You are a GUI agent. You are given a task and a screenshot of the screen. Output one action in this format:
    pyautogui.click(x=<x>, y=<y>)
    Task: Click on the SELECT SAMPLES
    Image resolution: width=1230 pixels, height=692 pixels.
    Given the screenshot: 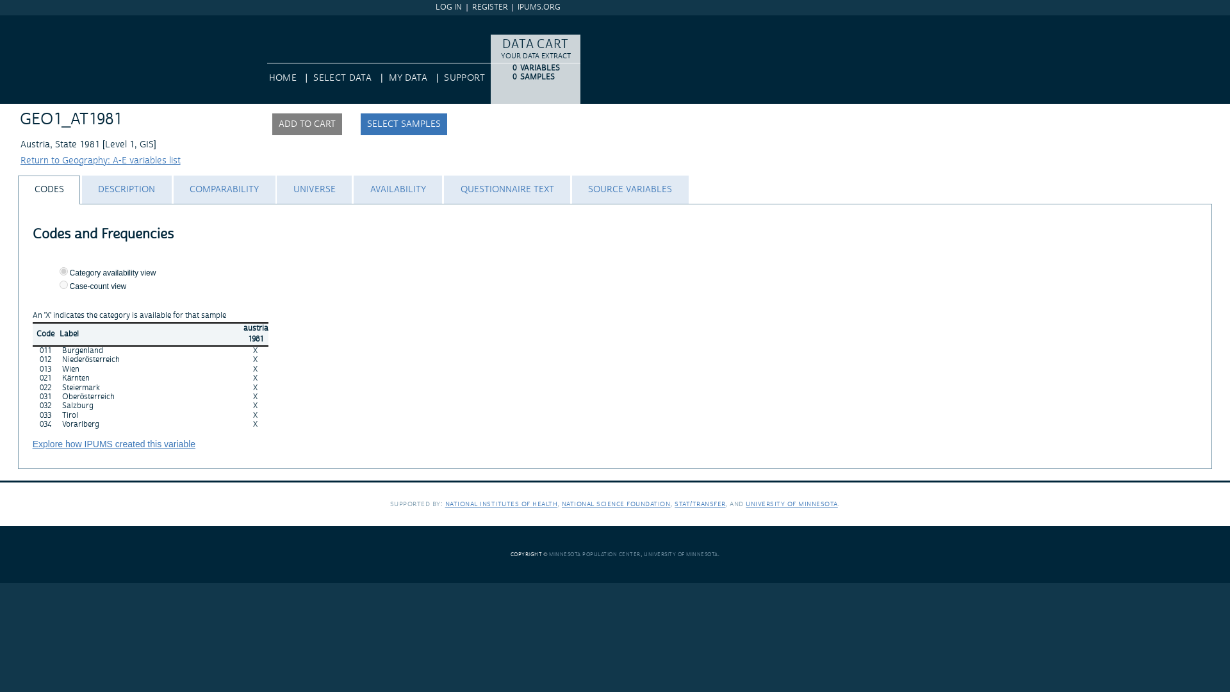 What is the action you would take?
    pyautogui.click(x=404, y=124)
    